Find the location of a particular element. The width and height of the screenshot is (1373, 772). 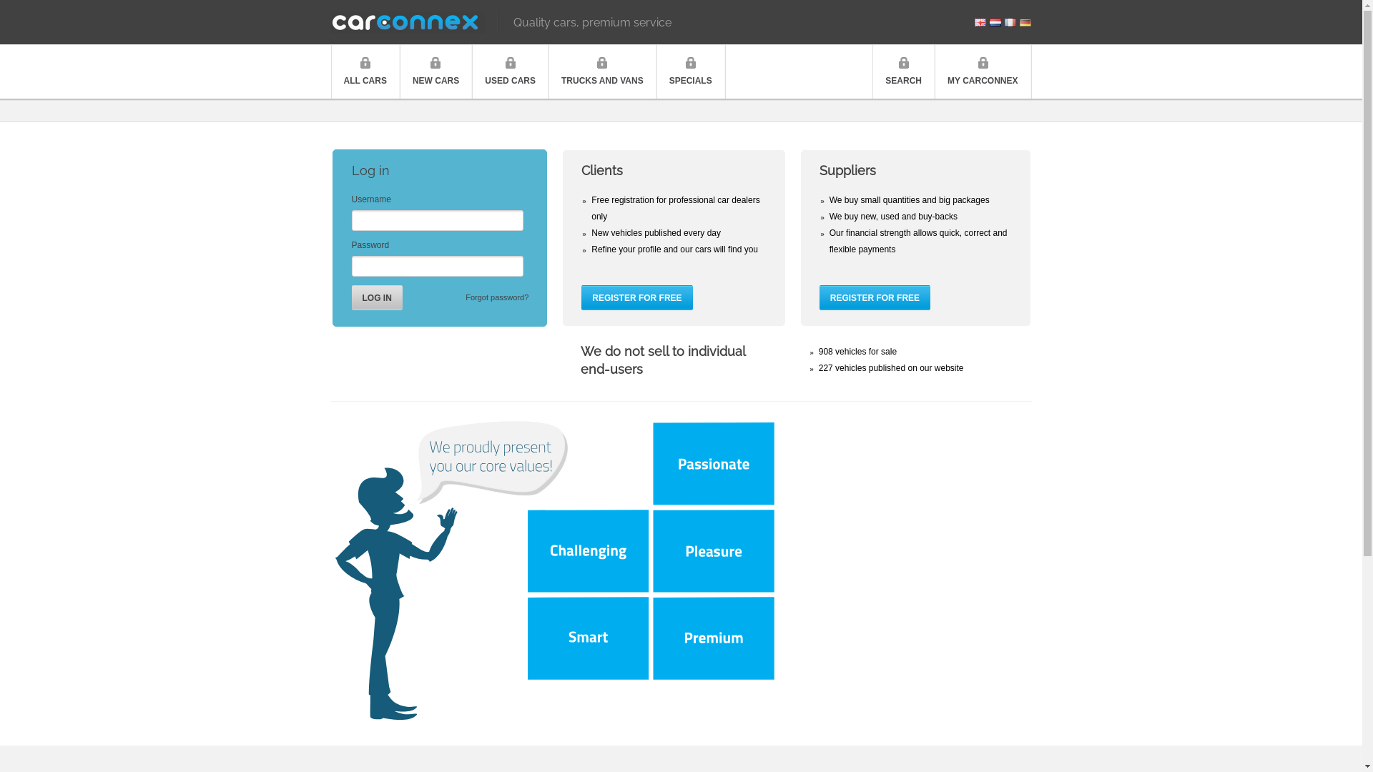

Register for free is located at coordinates (875, 297).